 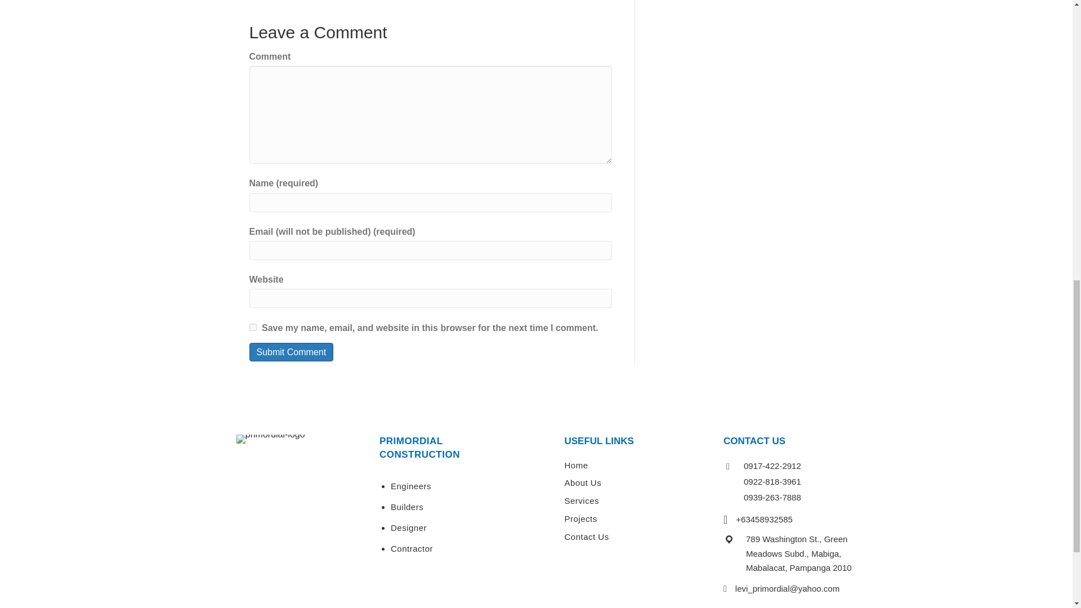 I want to click on About Us, so click(x=582, y=482).